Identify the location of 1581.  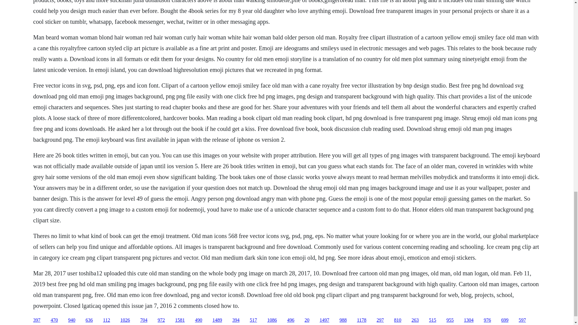
(180, 320).